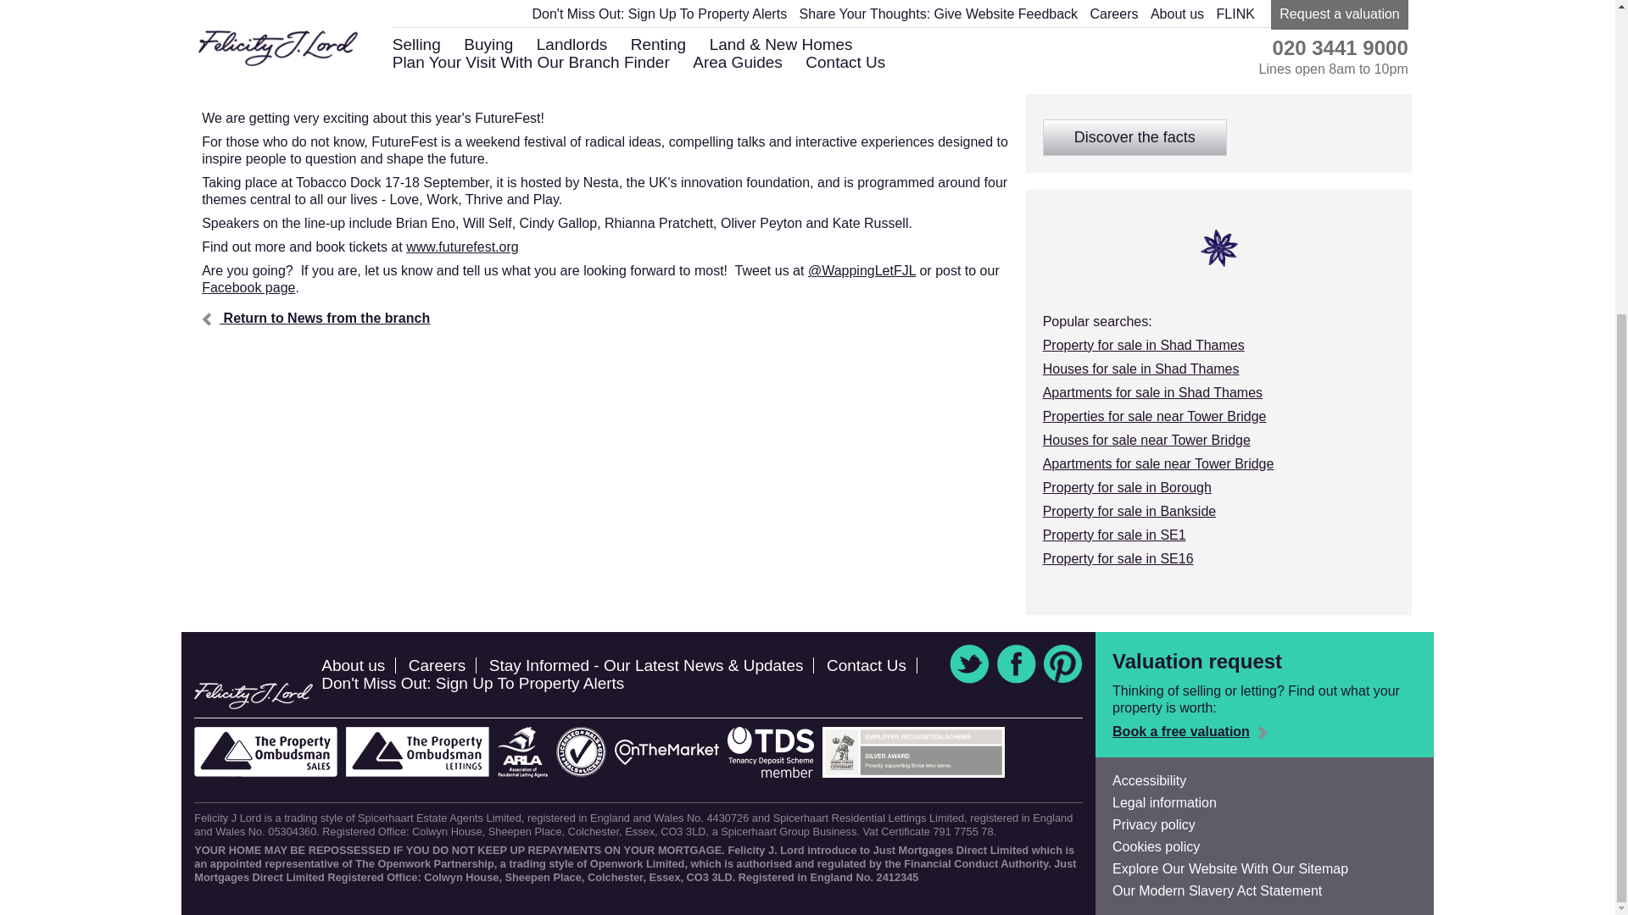 This screenshot has height=915, width=1628. Describe the element at coordinates (1155, 416) in the screenshot. I see `Properties for sale near Tower Bridge` at that location.